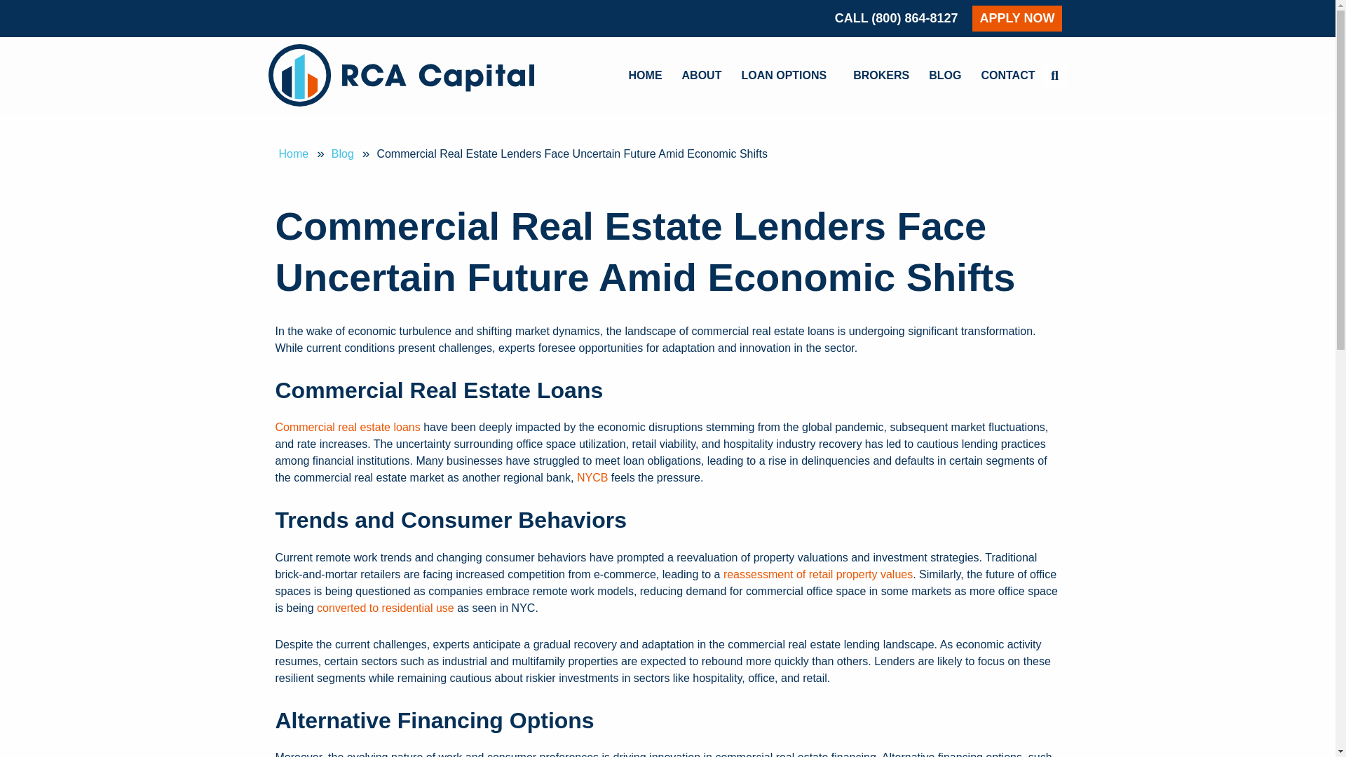 This screenshot has width=1346, height=757. Describe the element at coordinates (945, 76) in the screenshot. I see `BLOG` at that location.